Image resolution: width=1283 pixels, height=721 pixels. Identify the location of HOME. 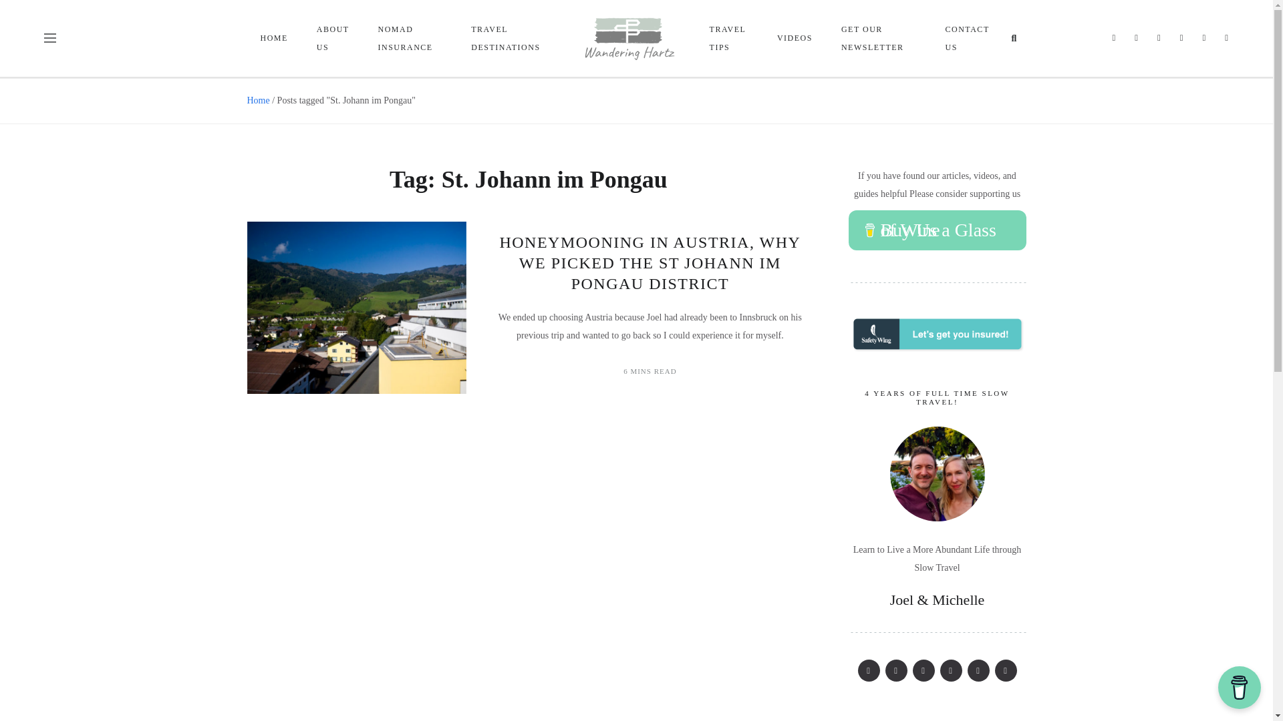
(275, 37).